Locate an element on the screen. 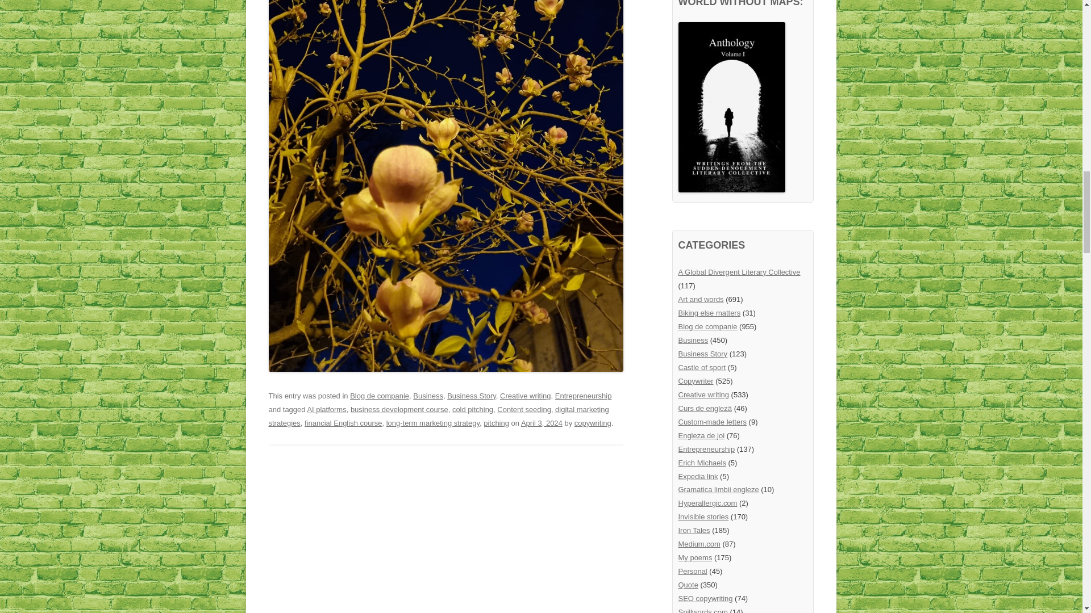 The width and height of the screenshot is (1091, 613). View all posts by copywriting is located at coordinates (593, 422).